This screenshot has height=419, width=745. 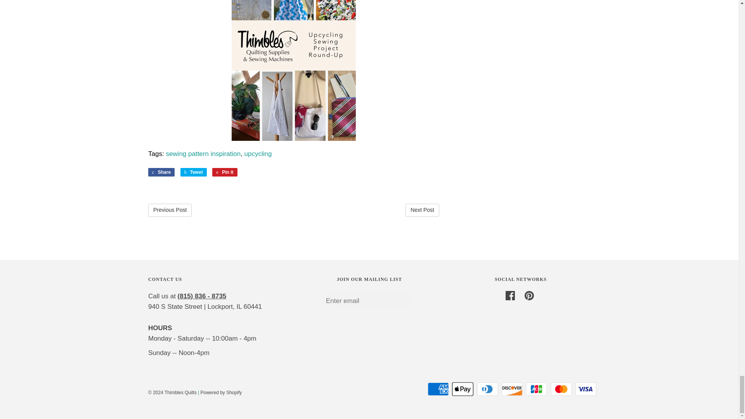 What do you see at coordinates (512, 389) in the screenshot?
I see `Discover` at bounding box center [512, 389].